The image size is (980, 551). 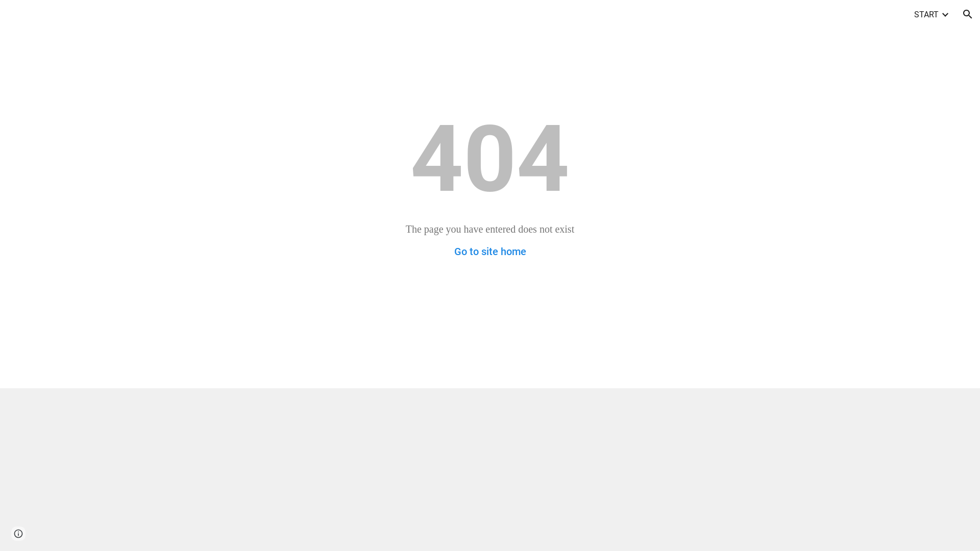 What do you see at coordinates (945, 14) in the screenshot?
I see `Expand/Collapse` at bounding box center [945, 14].